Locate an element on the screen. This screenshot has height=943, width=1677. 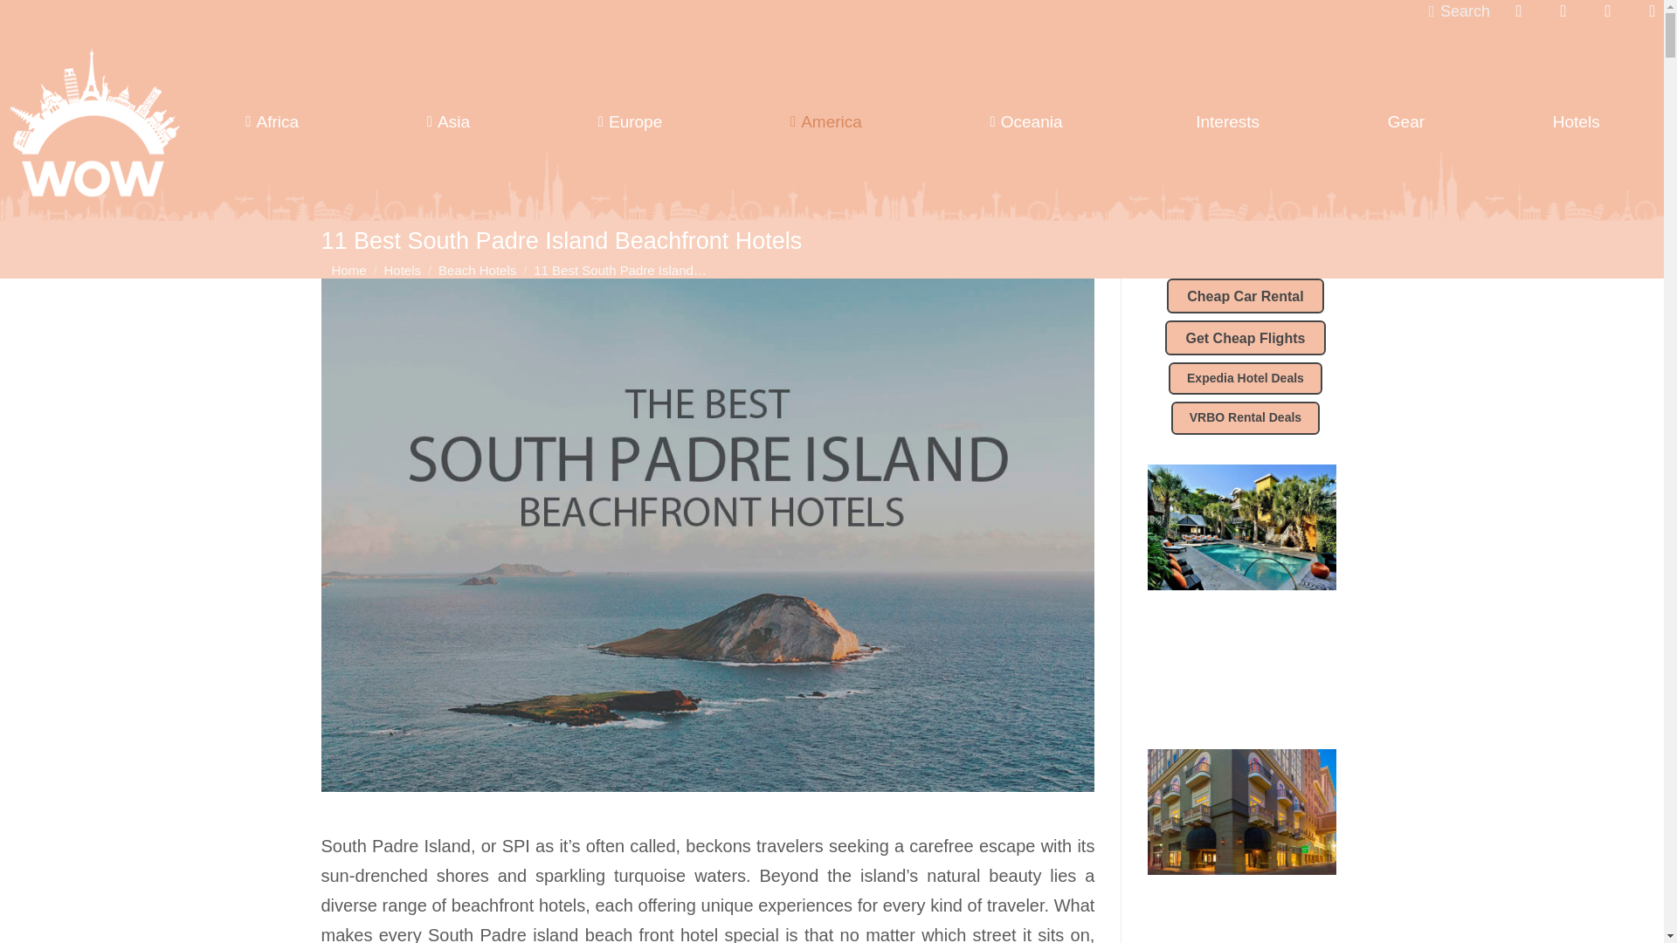
X page opens in new window is located at coordinates (1563, 10).